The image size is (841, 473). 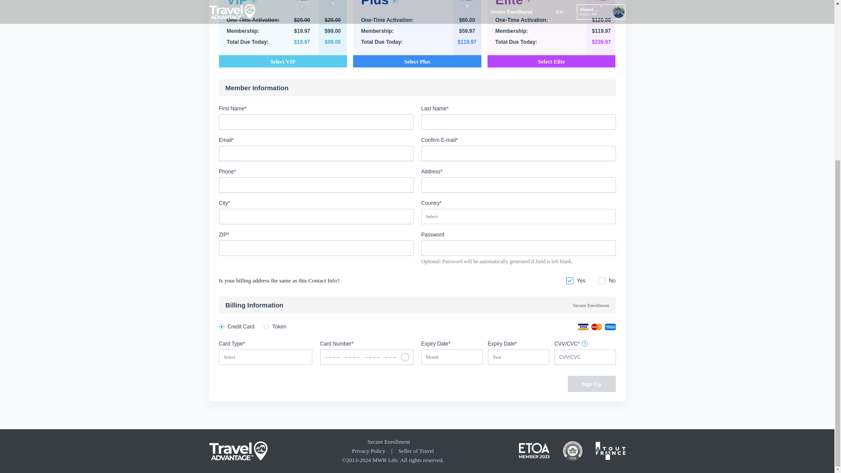 I want to click on Select Plus, so click(x=417, y=61).